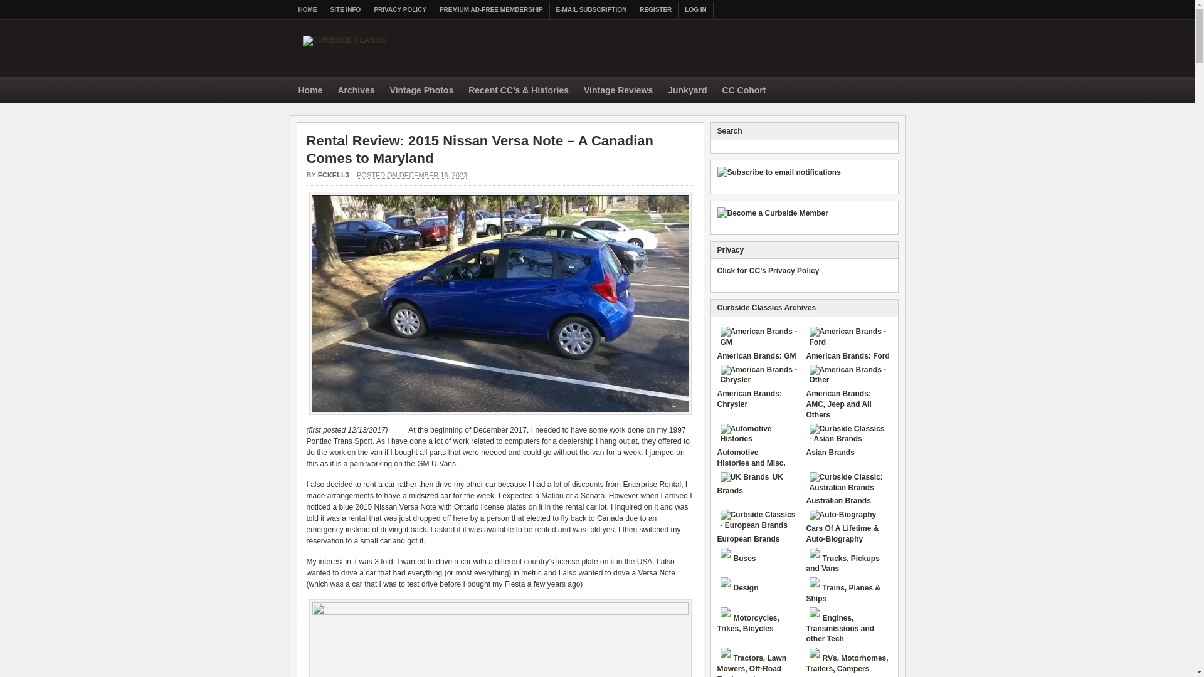 The image size is (1204, 677). Describe the element at coordinates (656, 10) in the screenshot. I see `REGISTER` at that location.